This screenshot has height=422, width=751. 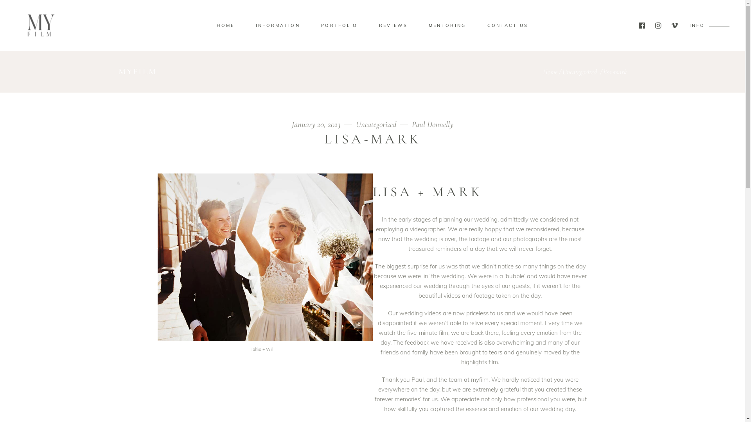 I want to click on Home, so click(x=550, y=72).